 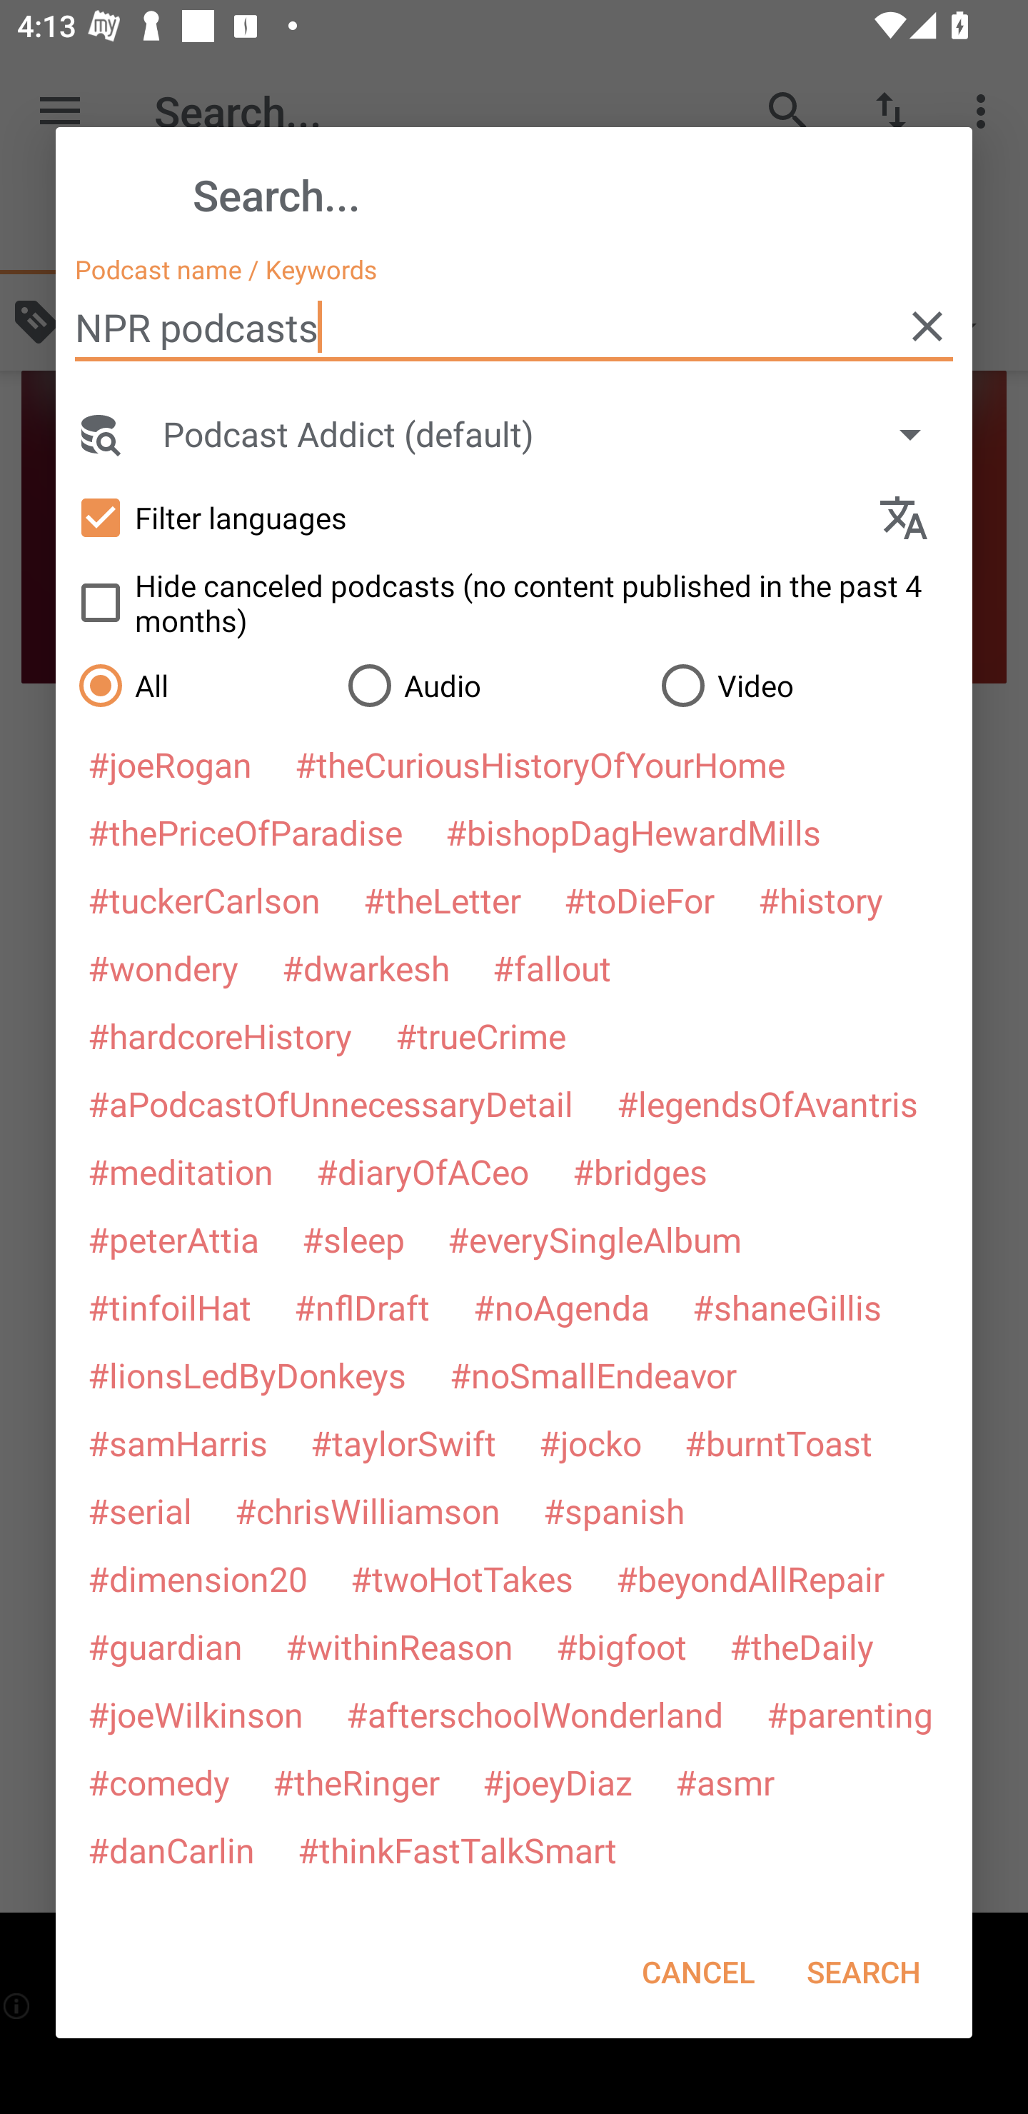 What do you see at coordinates (621, 1647) in the screenshot?
I see `#bigfoot` at bounding box center [621, 1647].